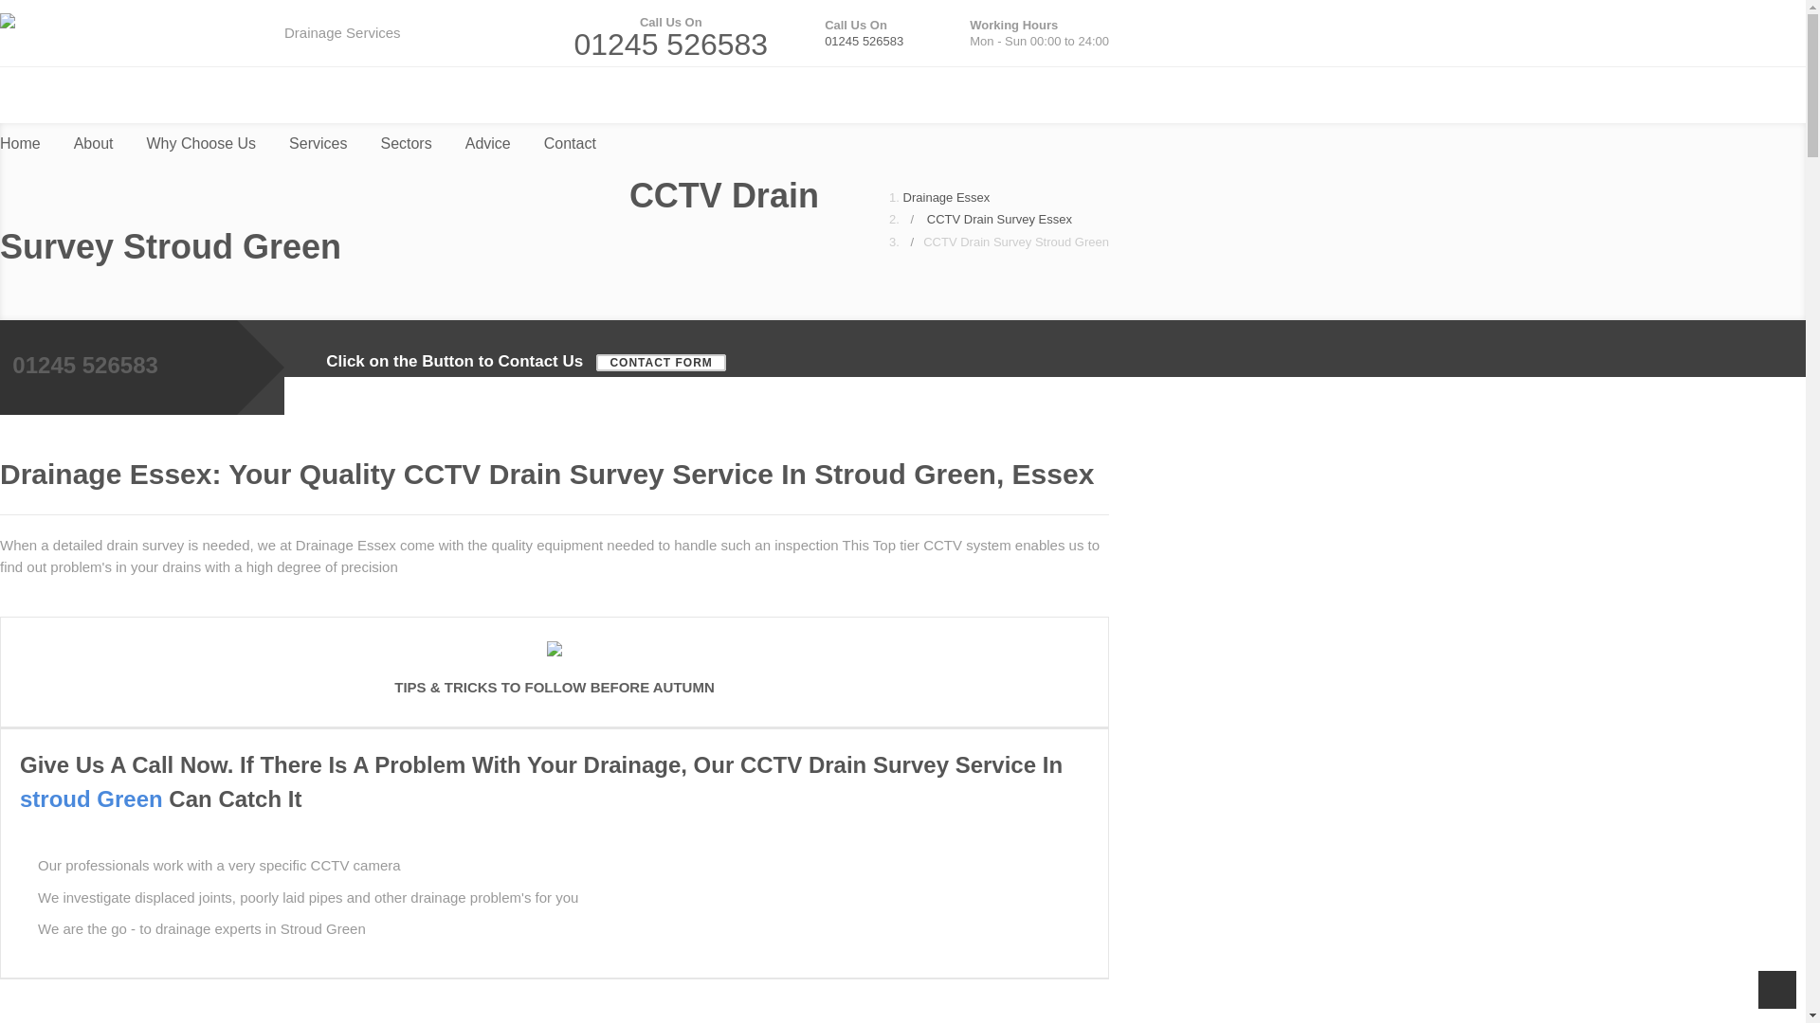 The height and width of the screenshot is (1023, 1820). What do you see at coordinates (863, 40) in the screenshot?
I see `01245 526583` at bounding box center [863, 40].